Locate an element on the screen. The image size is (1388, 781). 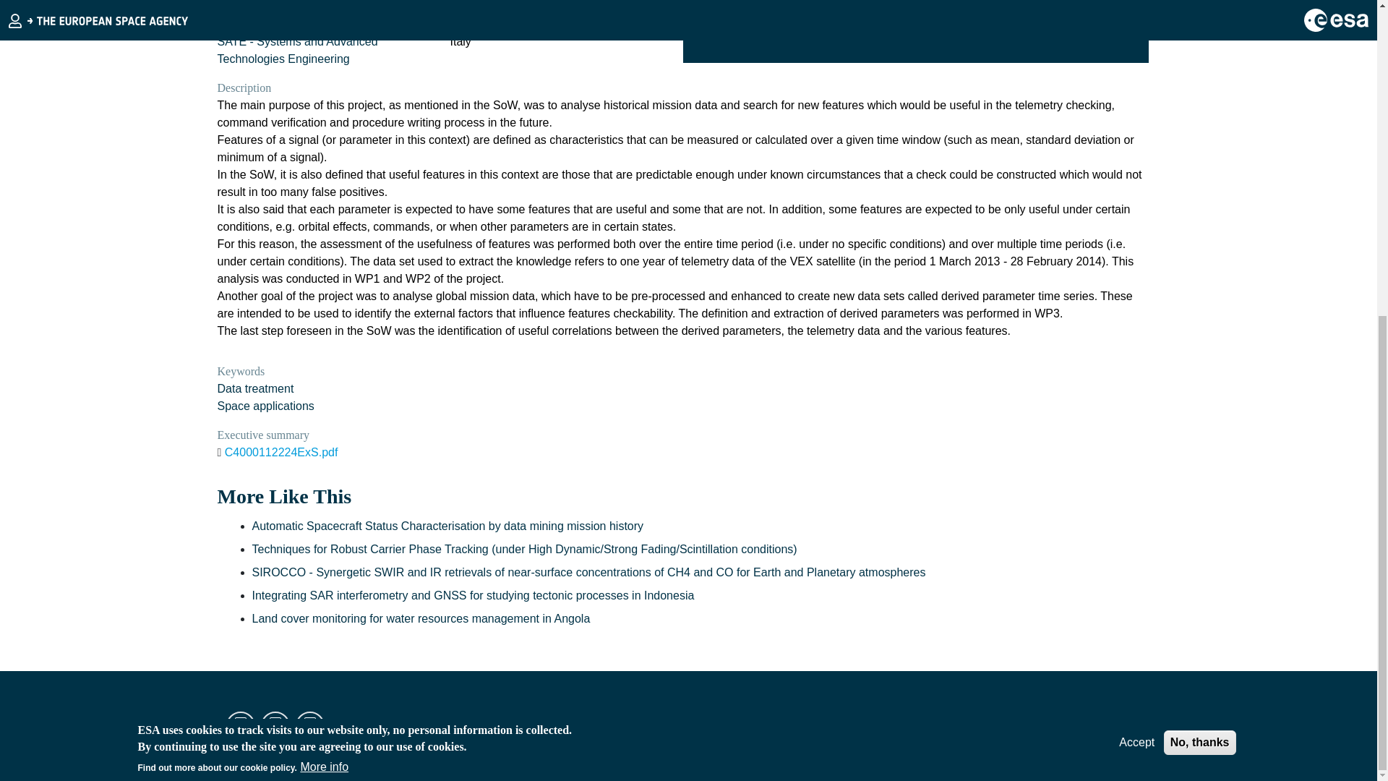
More info is located at coordinates (324, 242).